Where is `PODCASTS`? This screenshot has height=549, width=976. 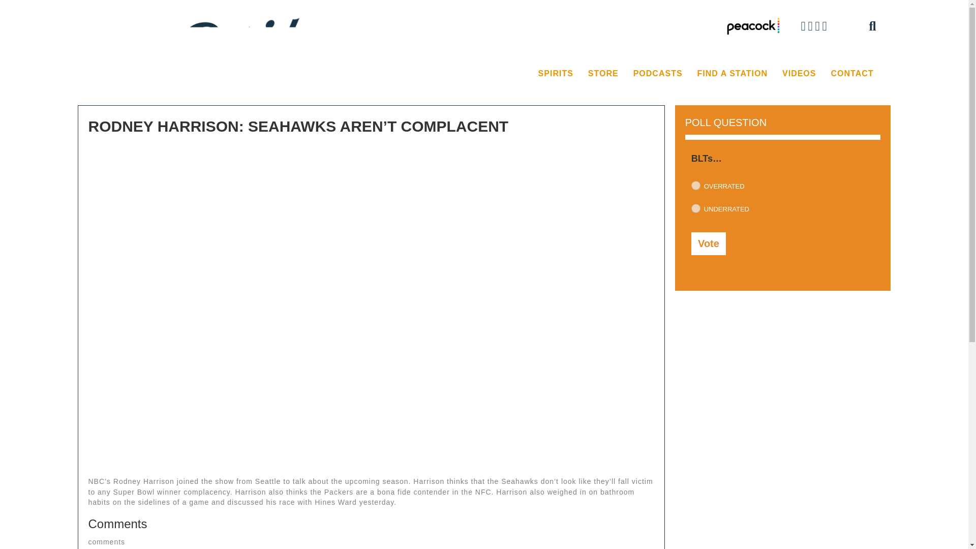 PODCASTS is located at coordinates (658, 74).